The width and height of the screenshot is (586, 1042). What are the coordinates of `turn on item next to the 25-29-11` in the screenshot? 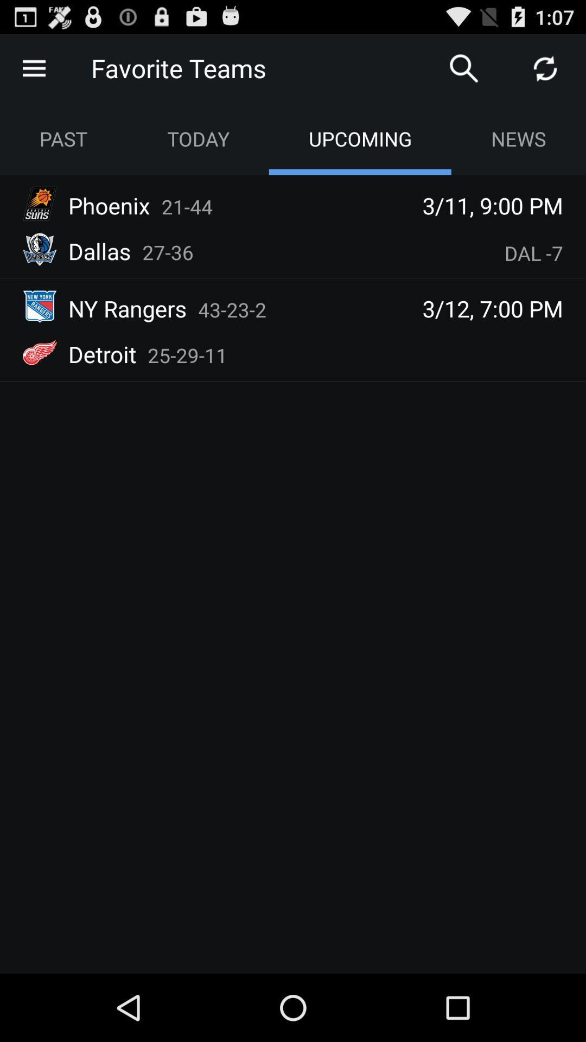 It's located at (102, 354).